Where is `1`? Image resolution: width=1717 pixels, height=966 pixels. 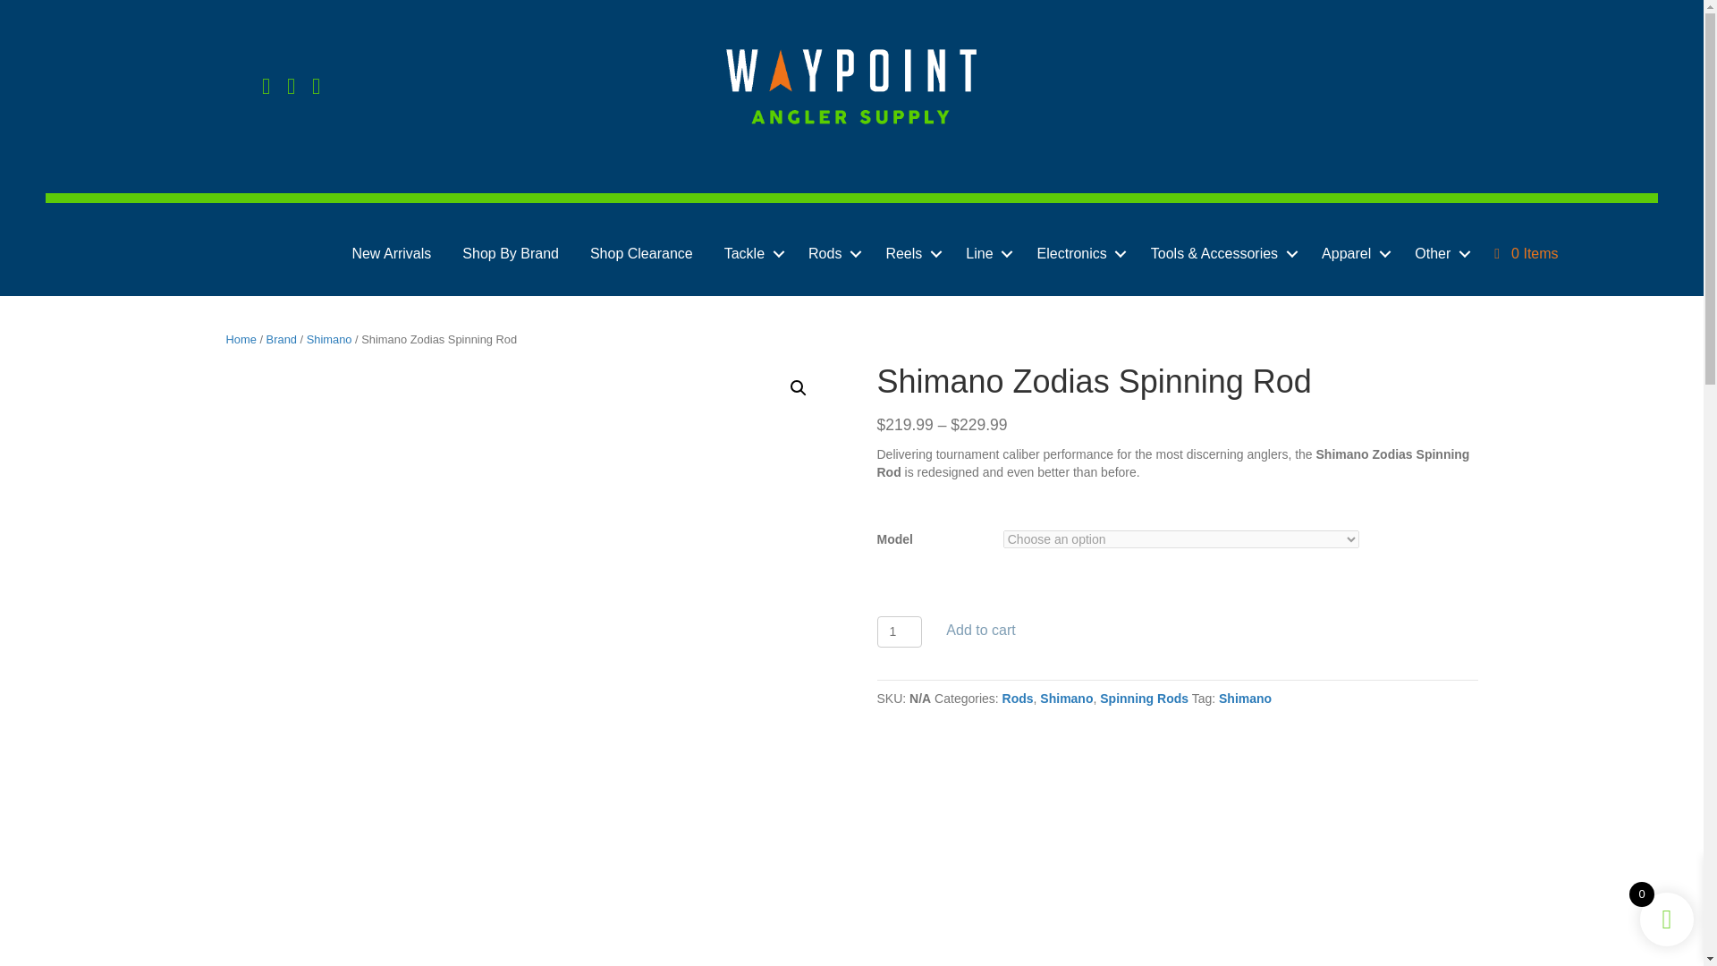
1 is located at coordinates (899, 631).